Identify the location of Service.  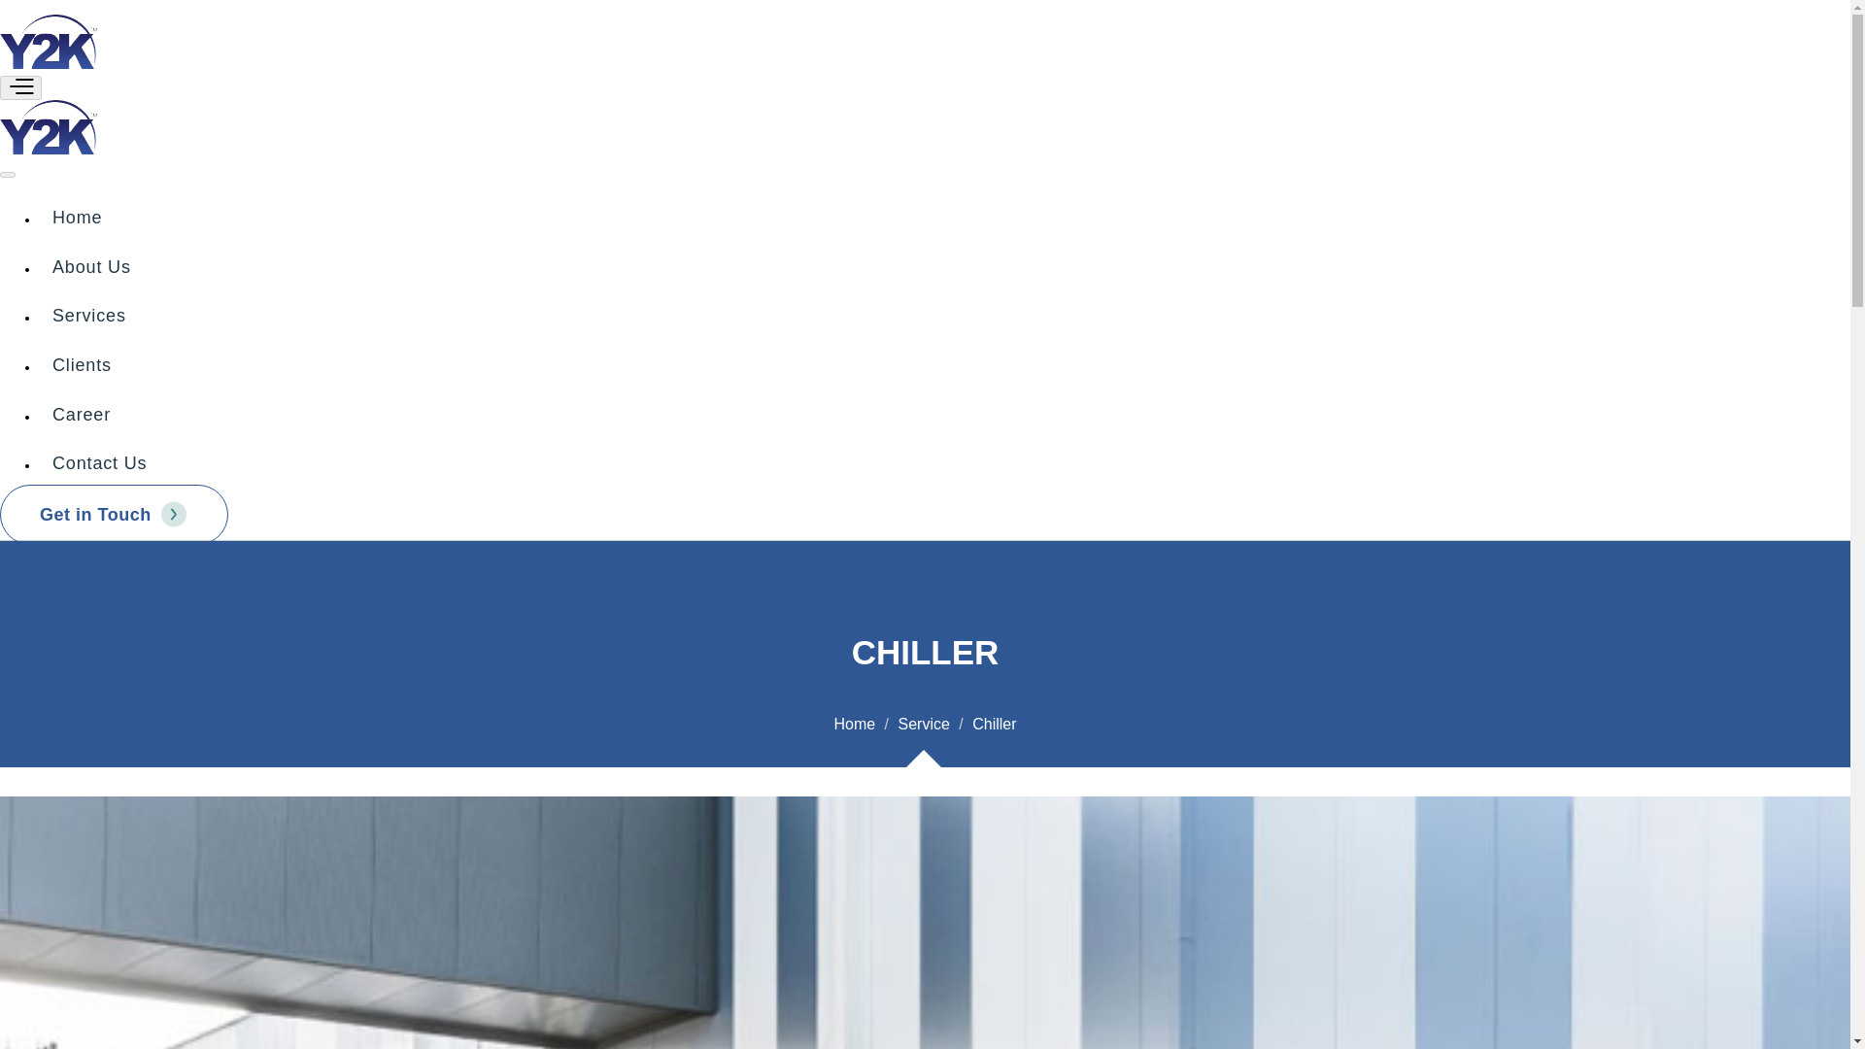
(923, 723).